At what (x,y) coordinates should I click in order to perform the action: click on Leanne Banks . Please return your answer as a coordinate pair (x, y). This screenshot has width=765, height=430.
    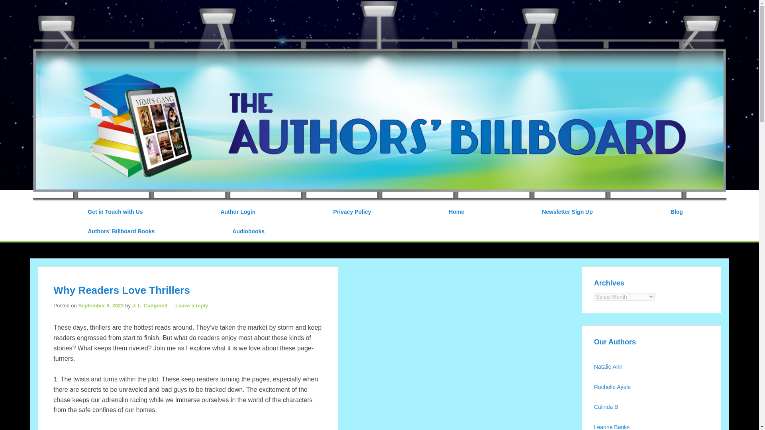
    Looking at the image, I should click on (613, 427).